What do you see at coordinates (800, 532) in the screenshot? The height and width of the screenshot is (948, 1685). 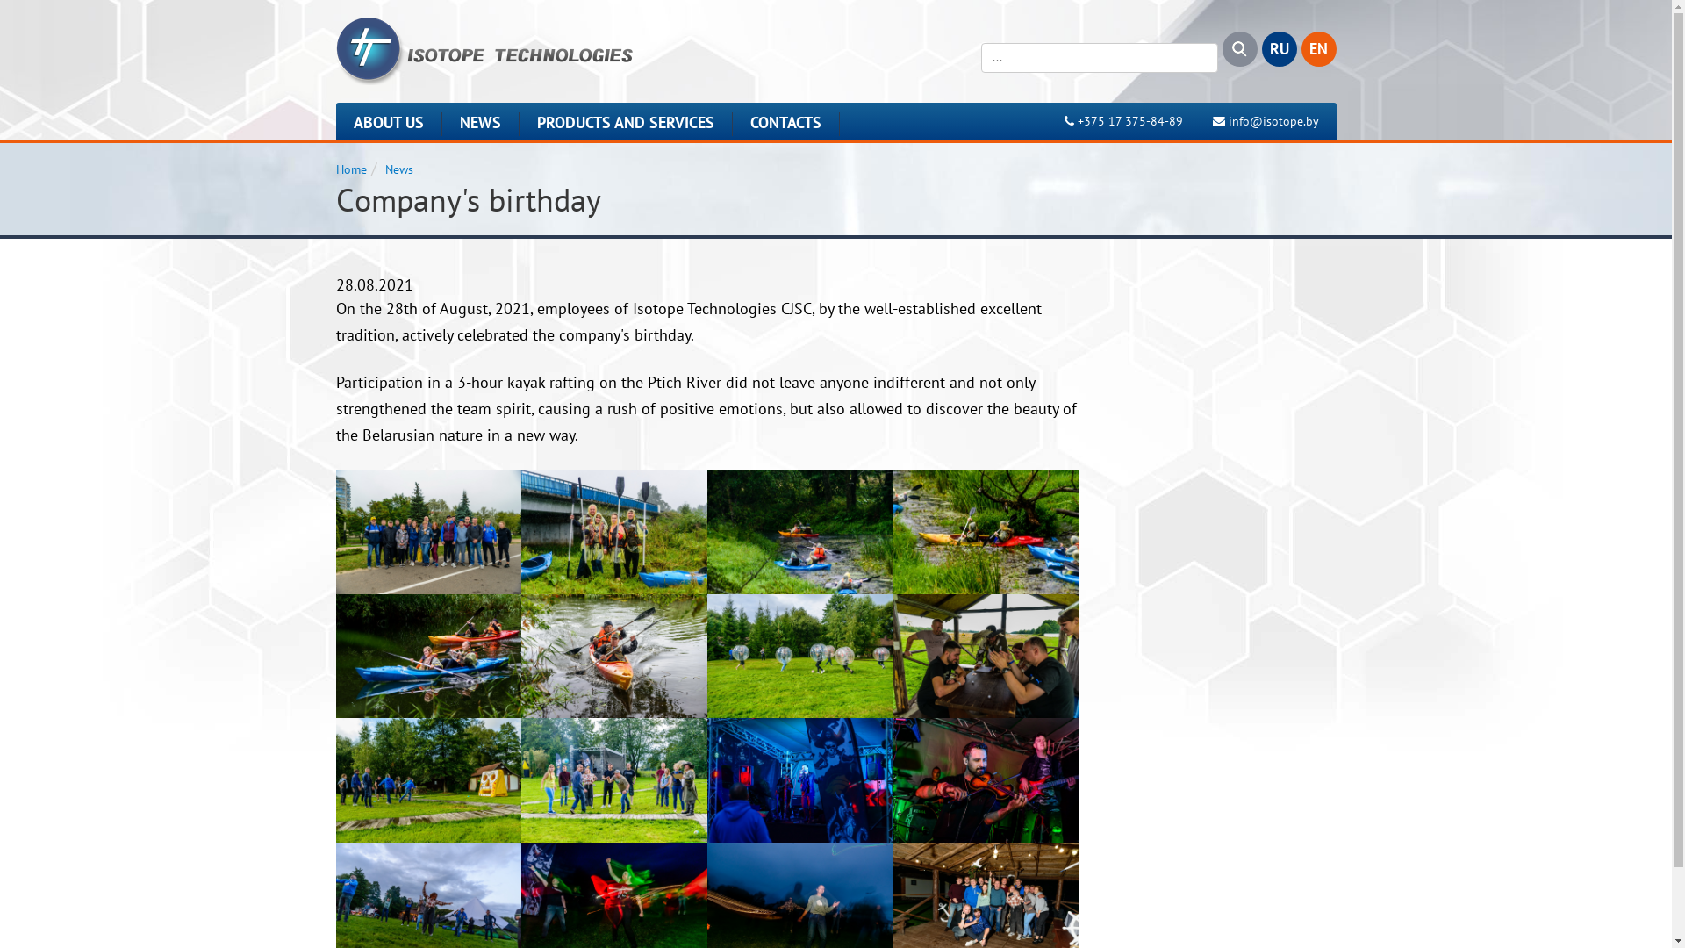 I see `23th-2021` at bounding box center [800, 532].